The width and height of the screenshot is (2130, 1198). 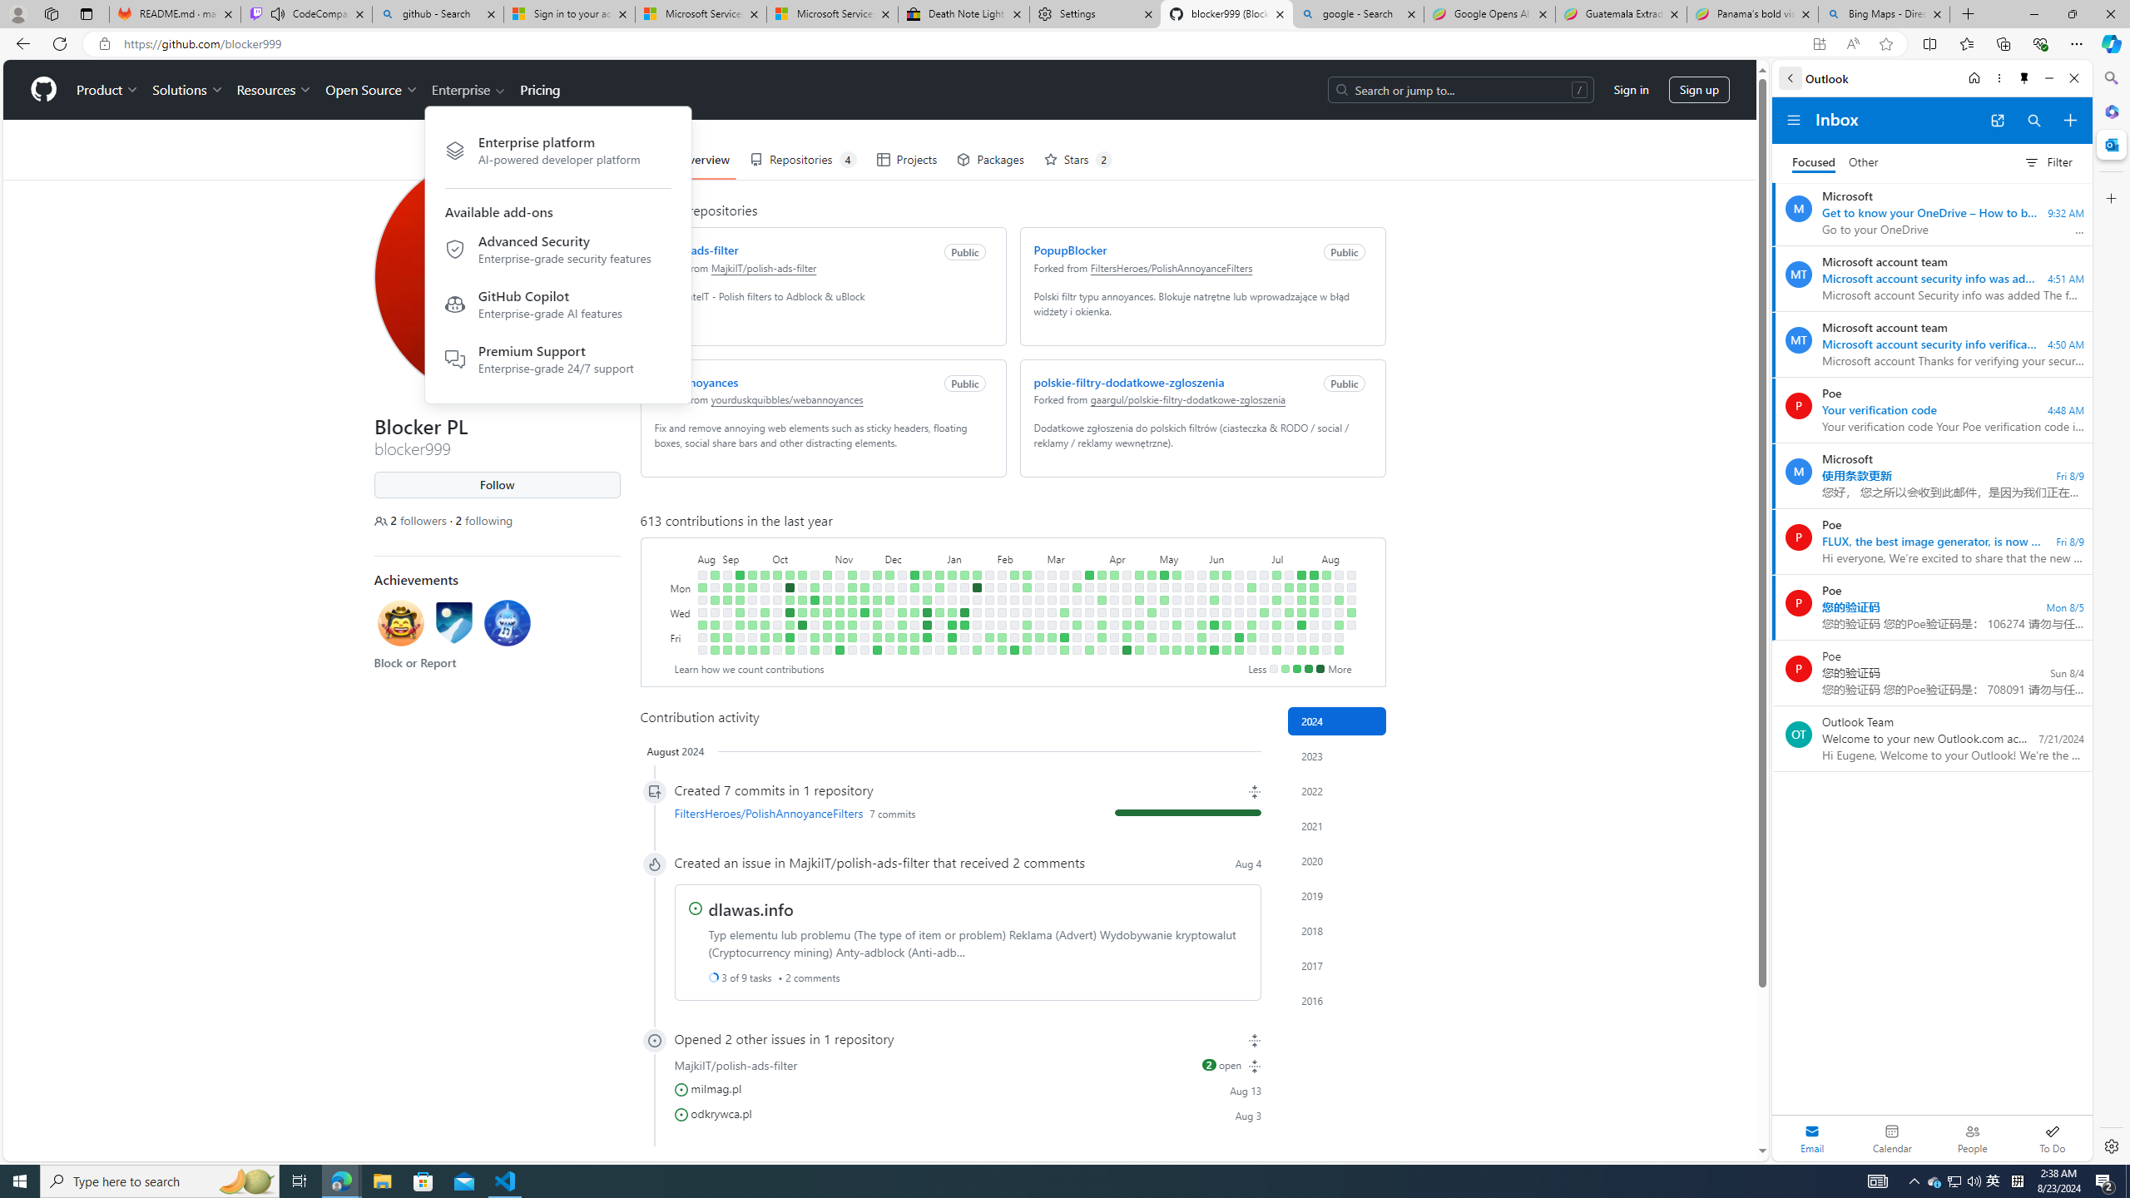 I want to click on 3 contributions on October 27th., so click(x=814, y=637).